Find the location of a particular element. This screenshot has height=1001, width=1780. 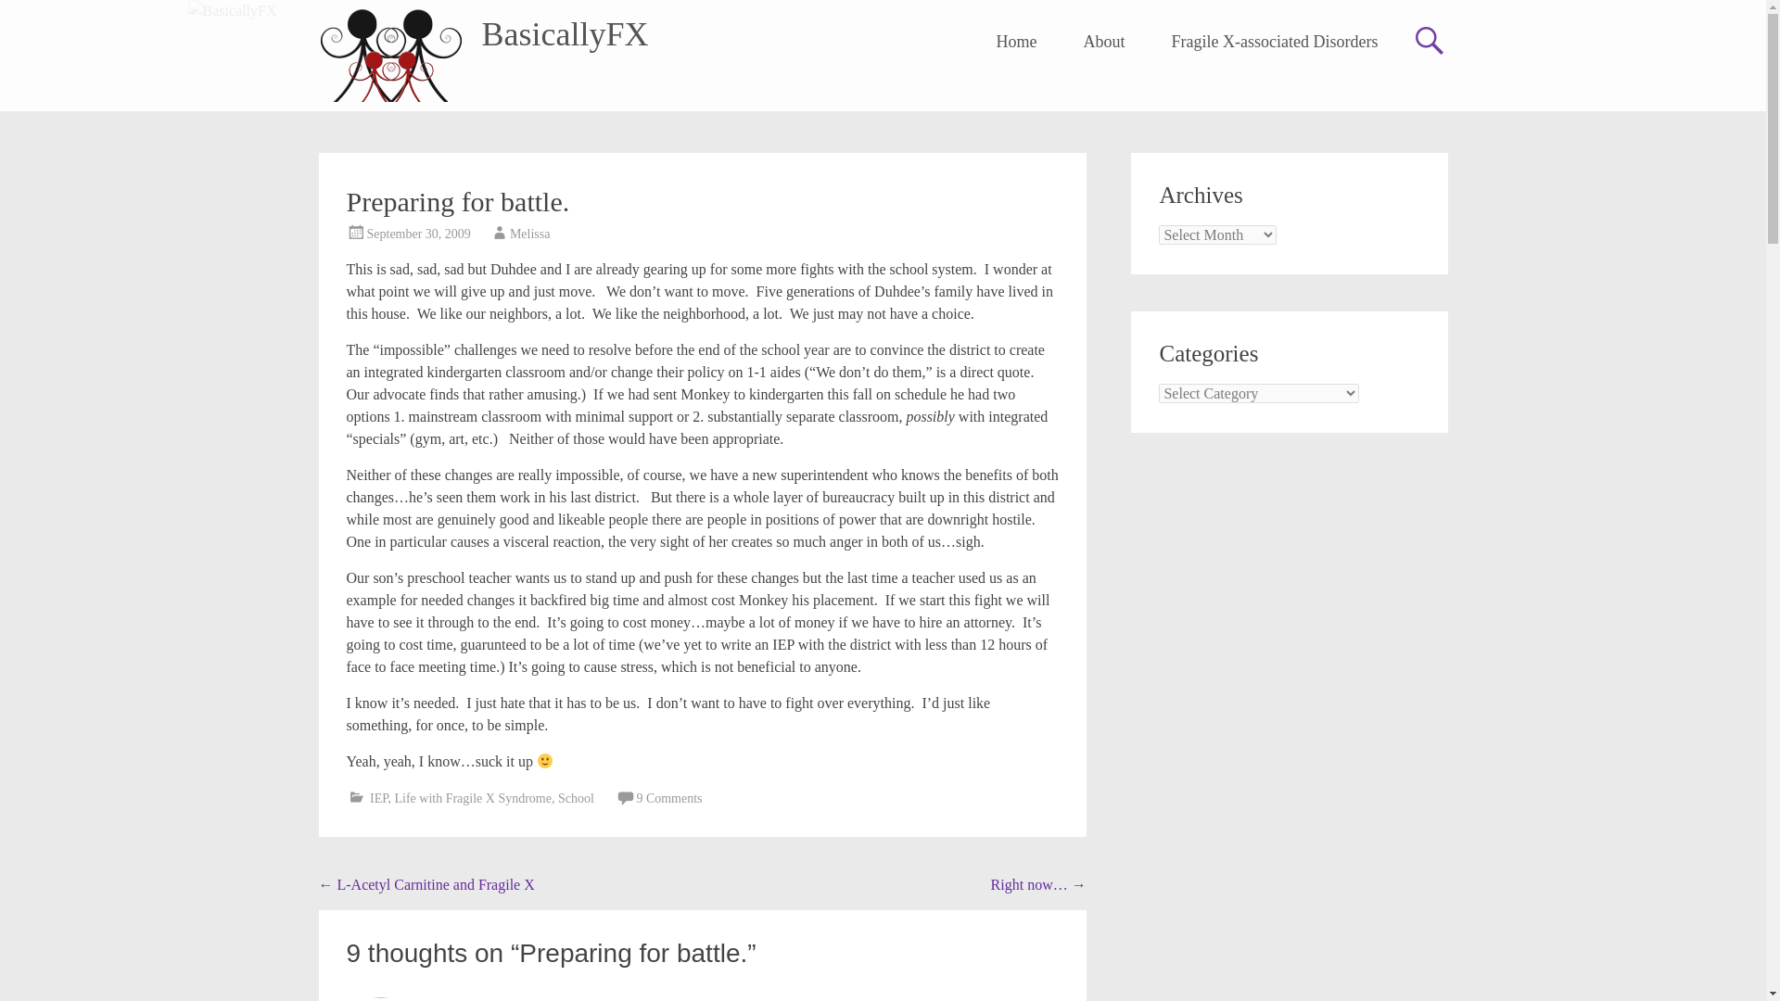

Home is located at coordinates (1017, 42).